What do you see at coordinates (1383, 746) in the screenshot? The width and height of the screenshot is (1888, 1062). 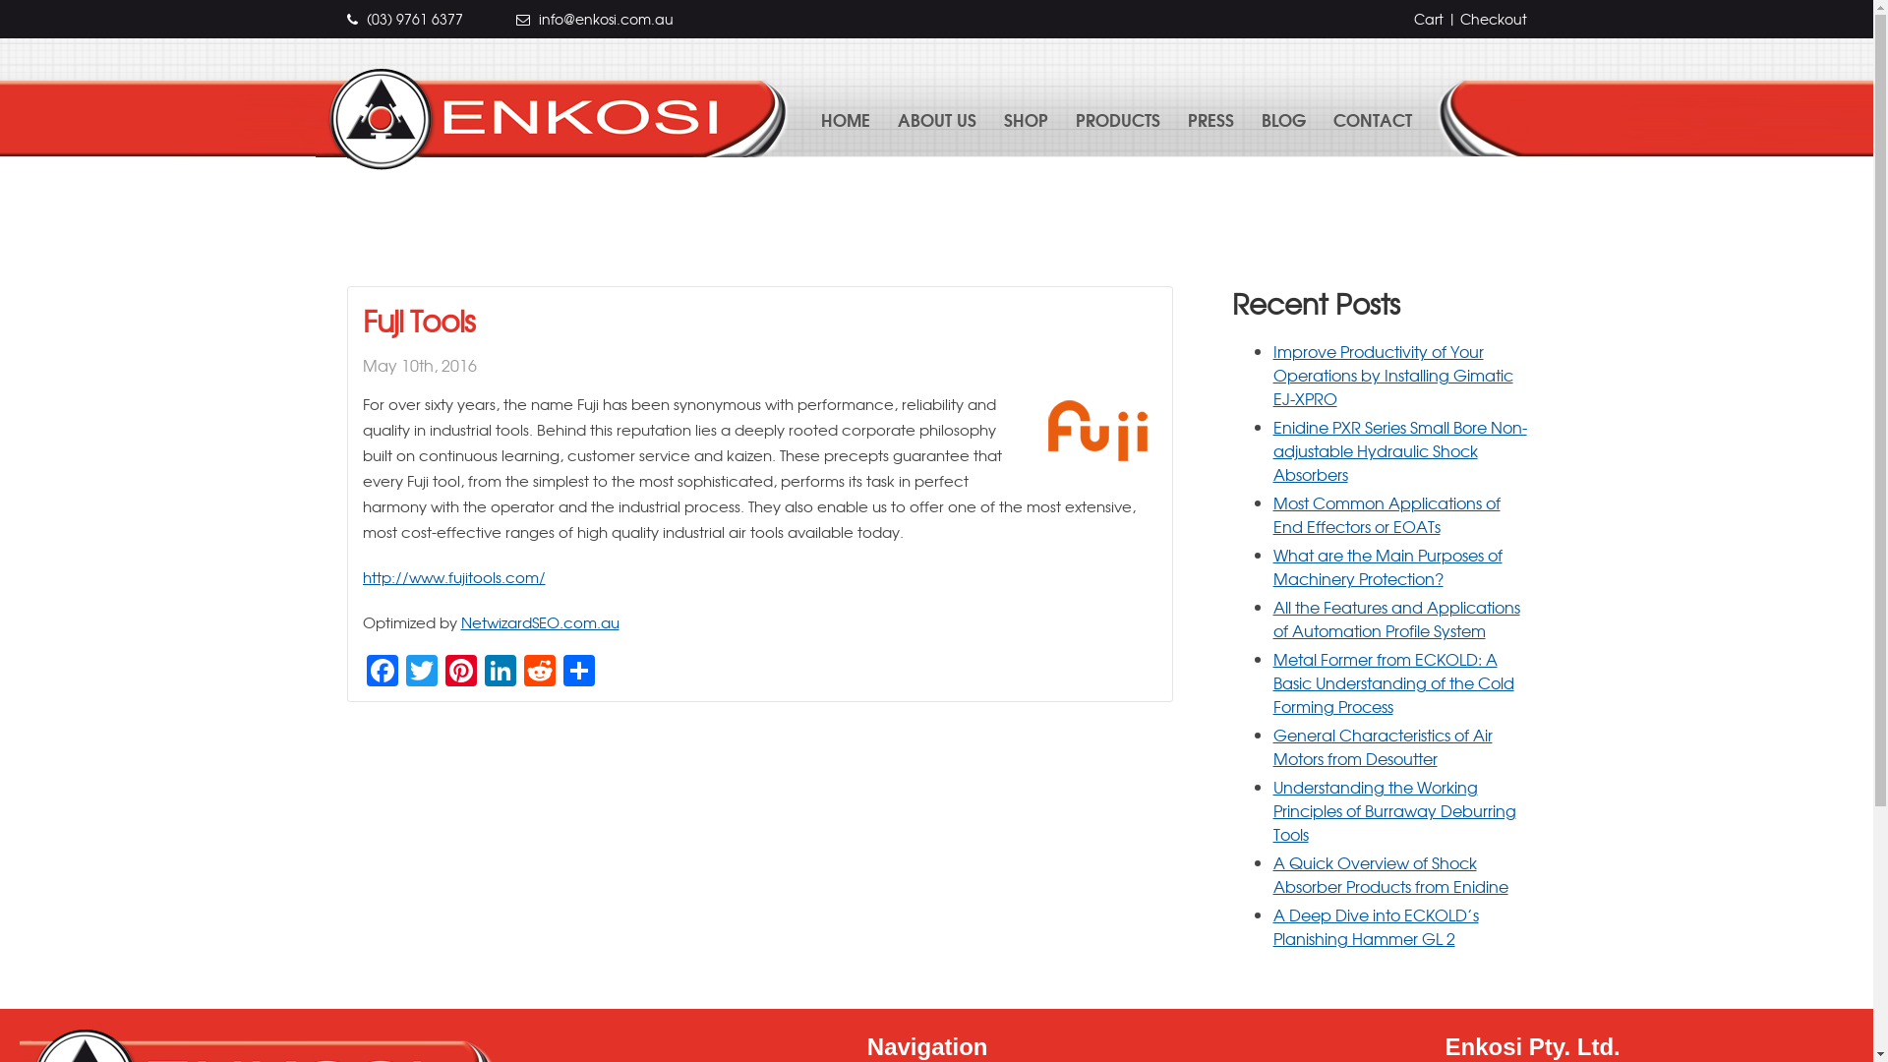 I see `General Characteristics of Air Motors from Desoutter` at bounding box center [1383, 746].